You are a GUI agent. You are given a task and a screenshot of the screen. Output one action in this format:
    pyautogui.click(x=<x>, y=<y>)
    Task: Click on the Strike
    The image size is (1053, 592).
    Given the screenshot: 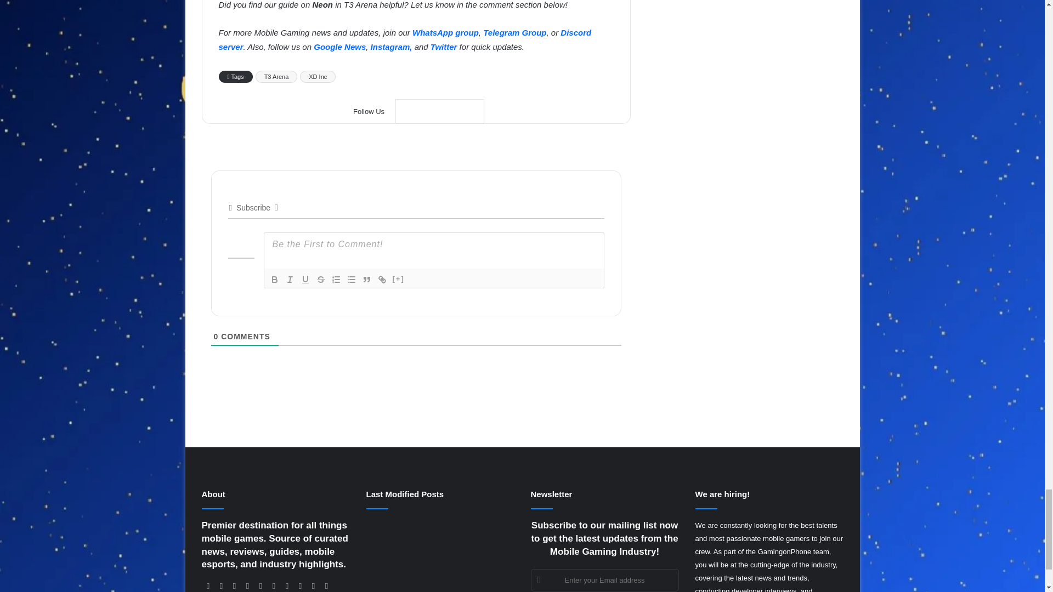 What is the action you would take?
    pyautogui.click(x=320, y=279)
    